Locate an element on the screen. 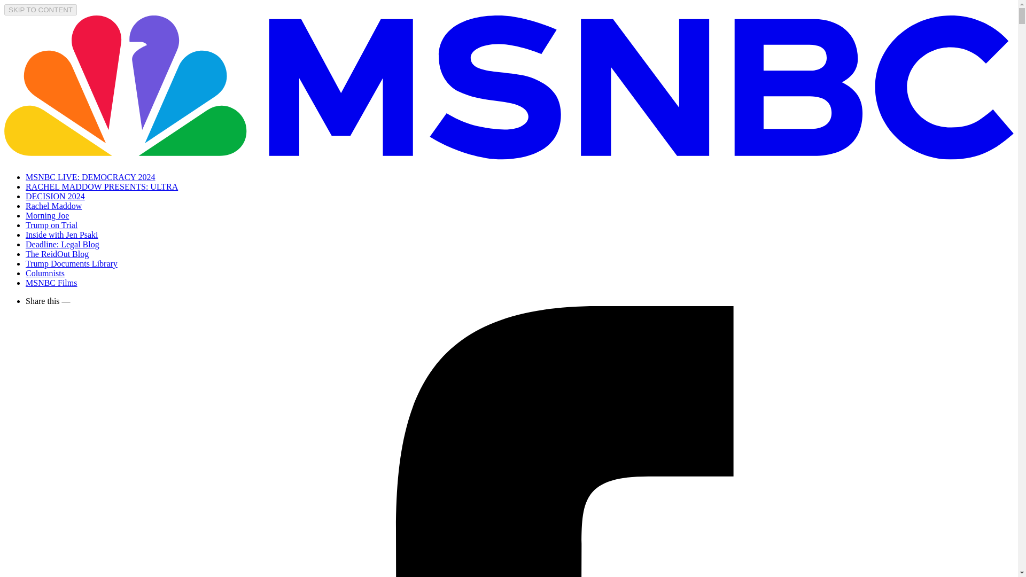  Trump on Trial is located at coordinates (51, 224).